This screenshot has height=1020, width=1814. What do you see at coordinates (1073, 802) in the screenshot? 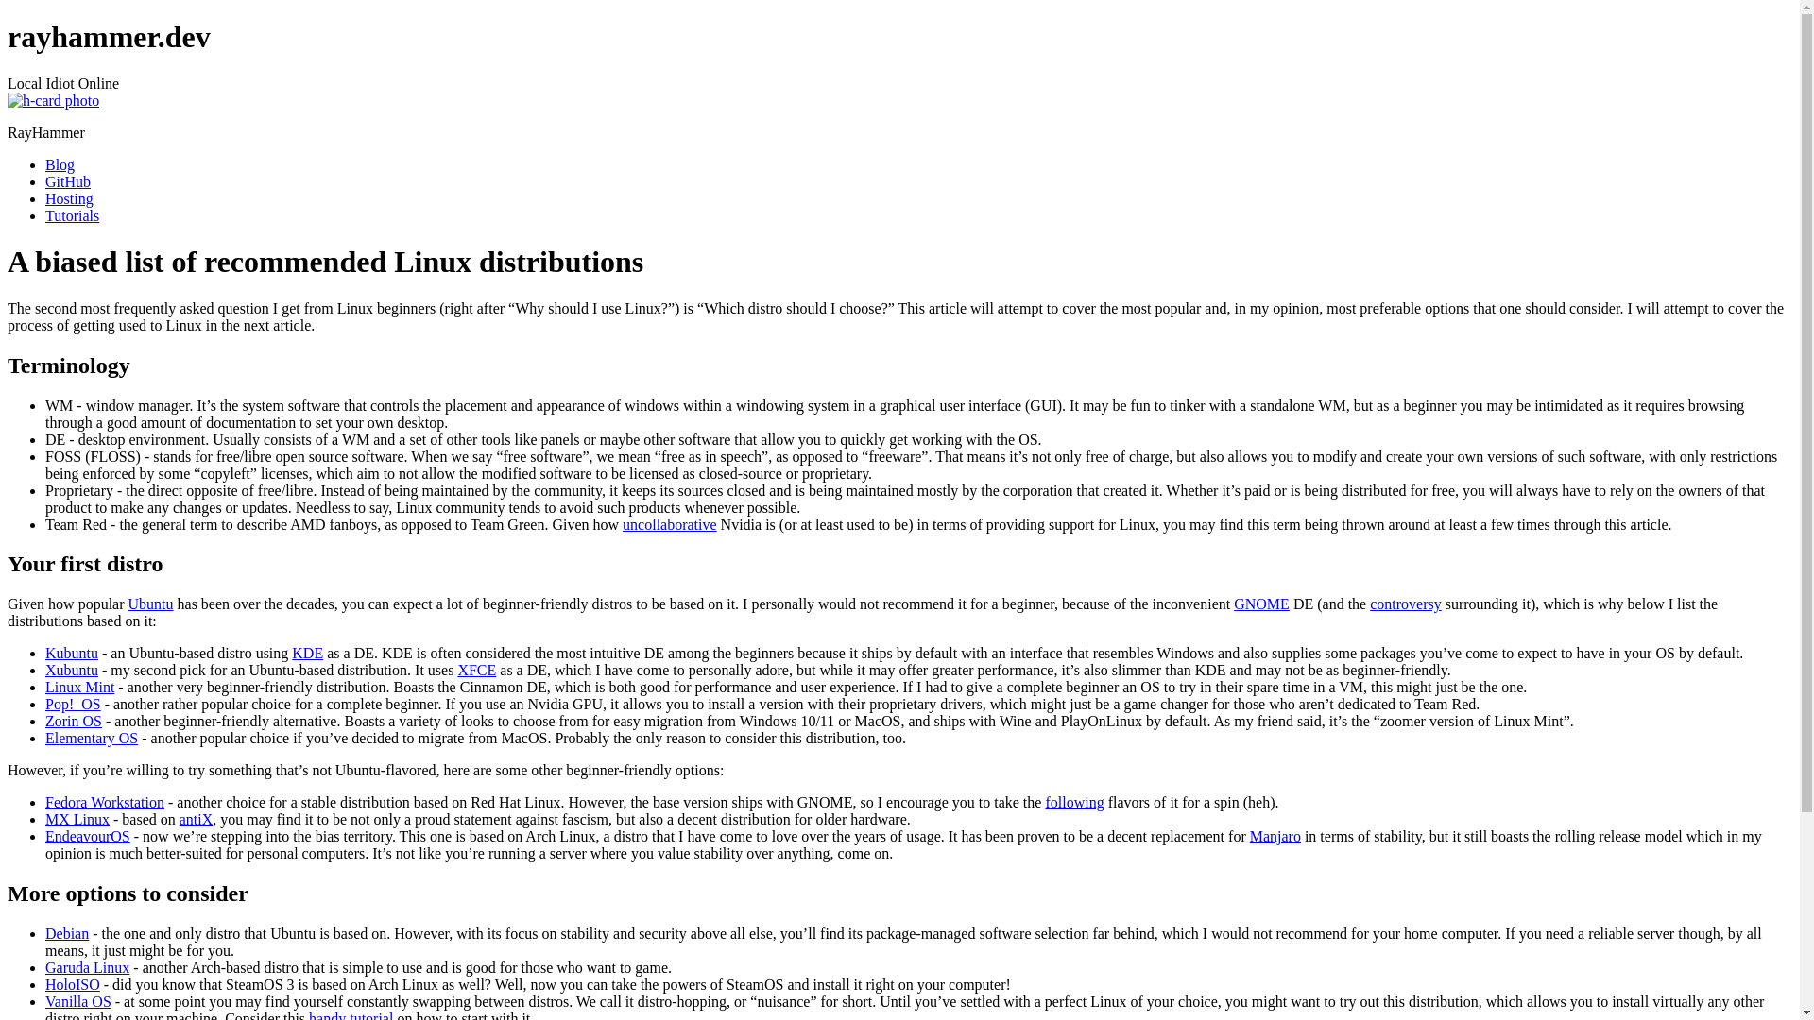
I see `following` at bounding box center [1073, 802].